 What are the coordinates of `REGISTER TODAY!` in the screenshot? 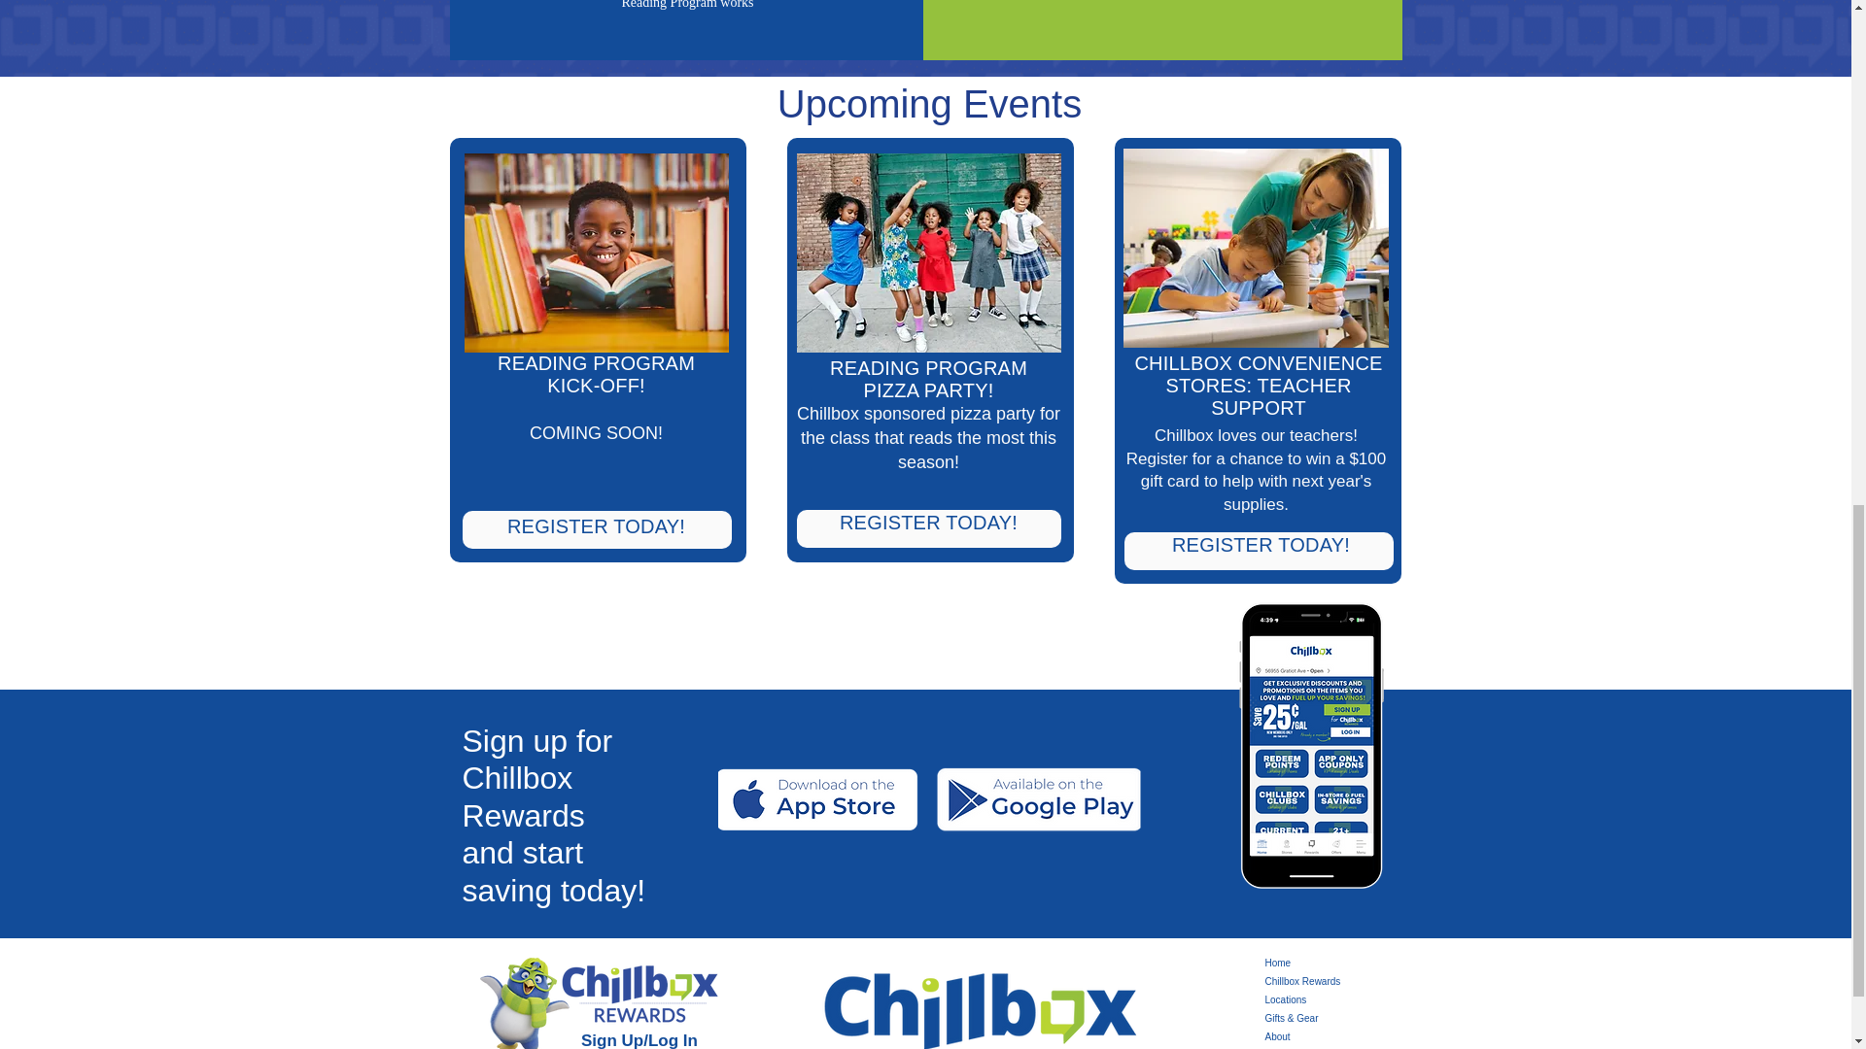 It's located at (1260, 544).